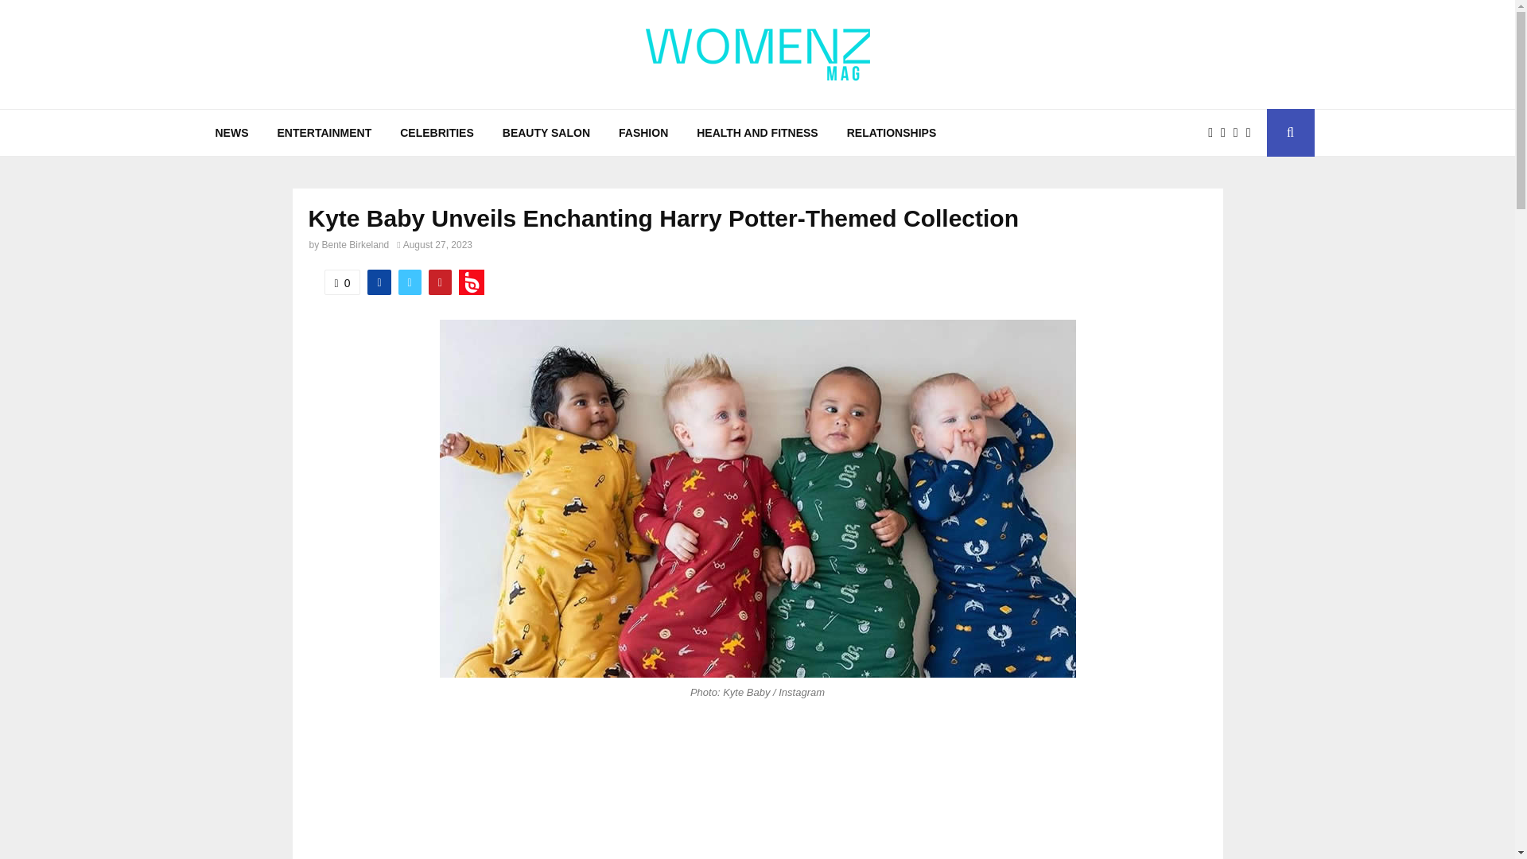 This screenshot has width=1527, height=859. What do you see at coordinates (356, 245) in the screenshot?
I see `Bente Birkeland` at bounding box center [356, 245].